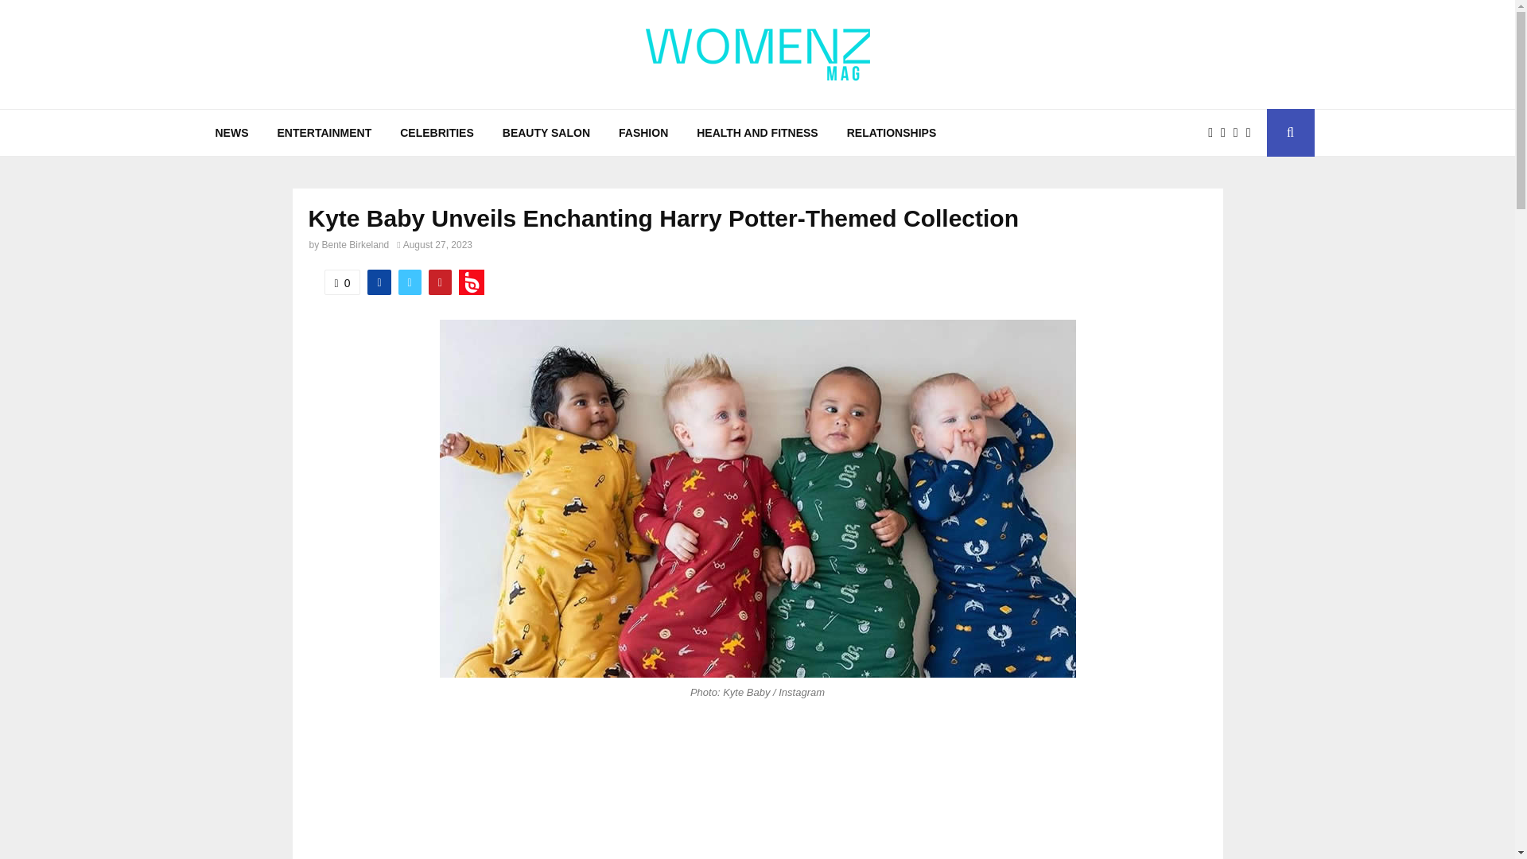 This screenshot has width=1527, height=859. What do you see at coordinates (356, 245) in the screenshot?
I see `Bente Birkeland` at bounding box center [356, 245].